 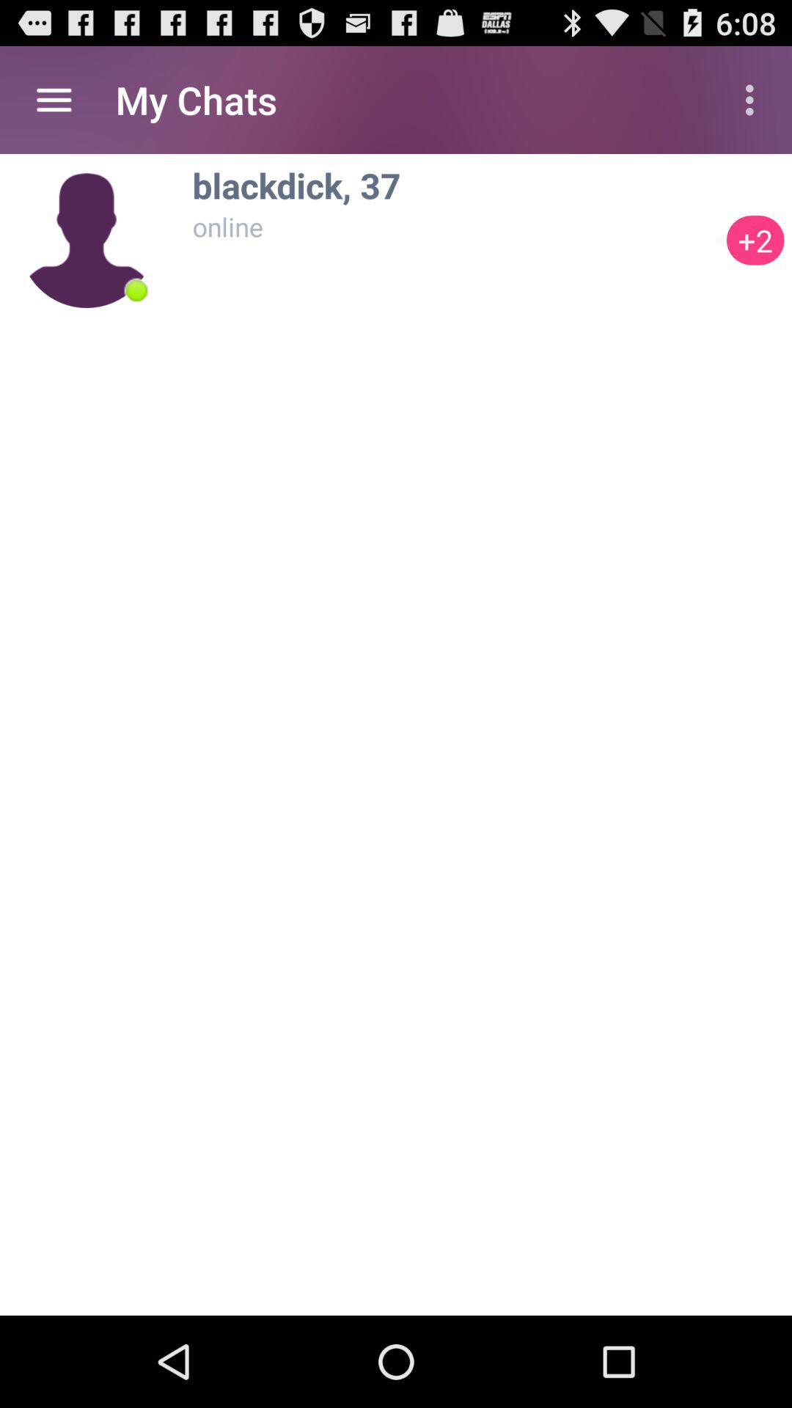 I want to click on press the online item, so click(x=455, y=227).